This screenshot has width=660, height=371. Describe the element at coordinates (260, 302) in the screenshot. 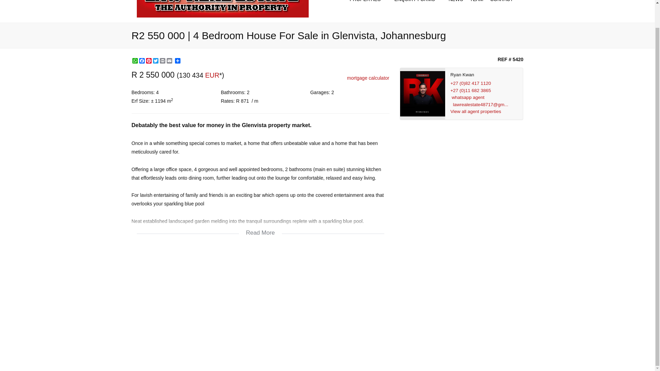

I see `google map` at that location.